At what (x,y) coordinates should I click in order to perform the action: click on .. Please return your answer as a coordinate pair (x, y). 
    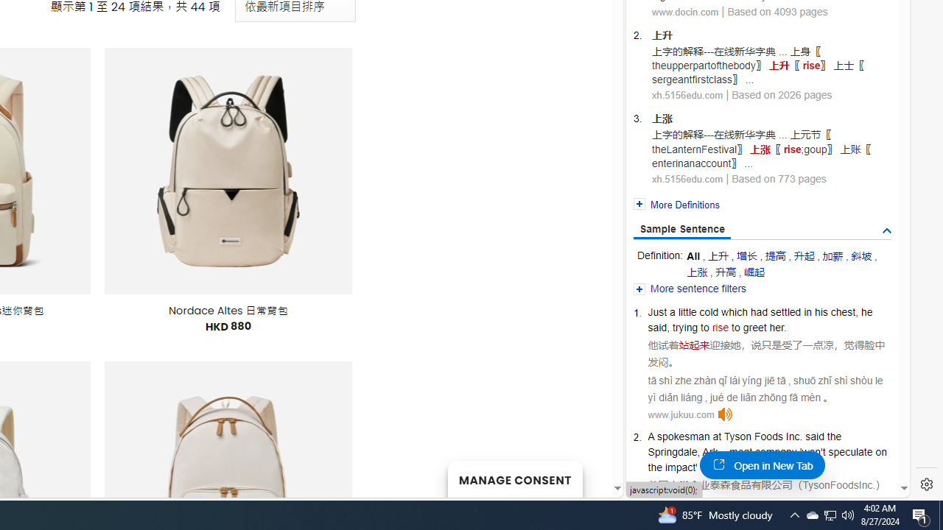
    Looking at the image, I should click on (874, 484).